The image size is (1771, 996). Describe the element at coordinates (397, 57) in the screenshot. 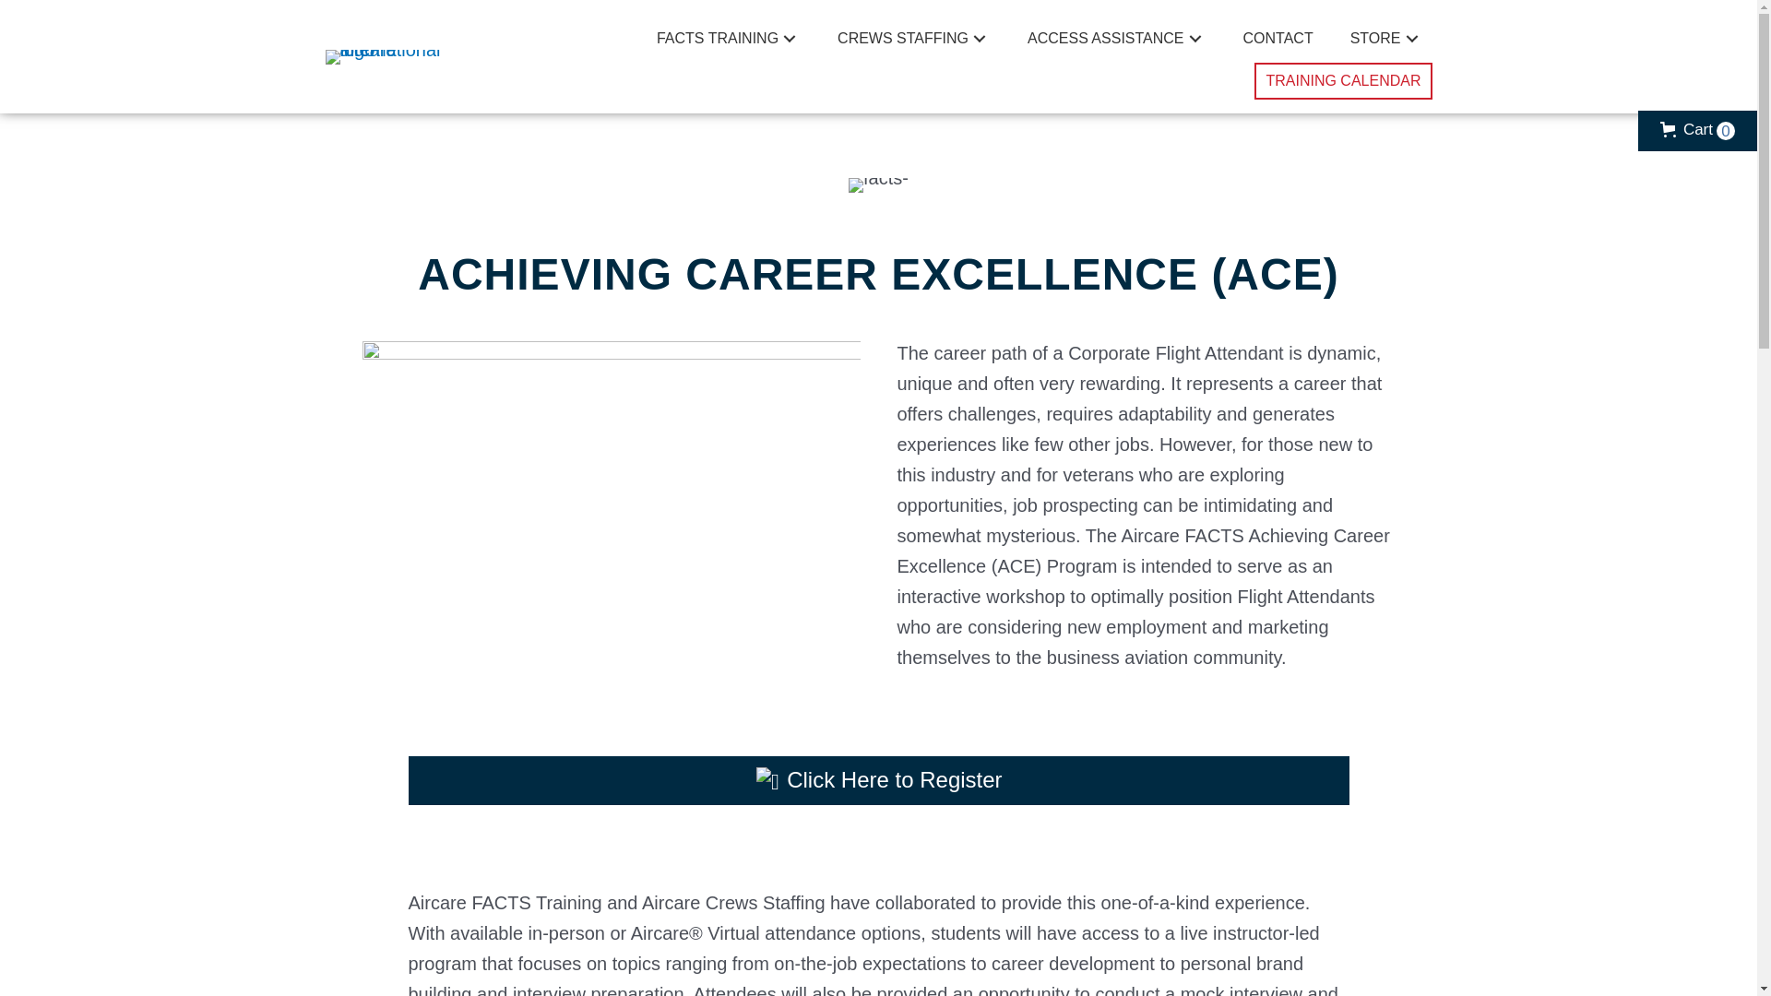

I see `aircare international logo` at that location.